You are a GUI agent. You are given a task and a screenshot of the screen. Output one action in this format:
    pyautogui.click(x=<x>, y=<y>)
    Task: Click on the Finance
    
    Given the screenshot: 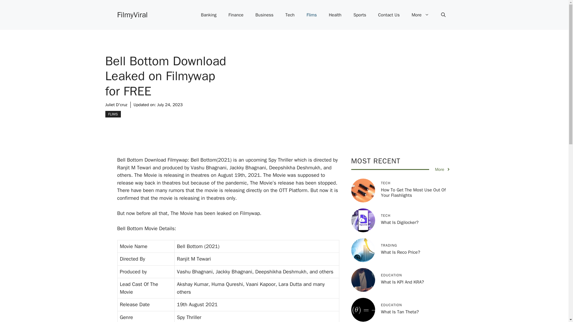 What is the action you would take?
    pyautogui.click(x=236, y=15)
    